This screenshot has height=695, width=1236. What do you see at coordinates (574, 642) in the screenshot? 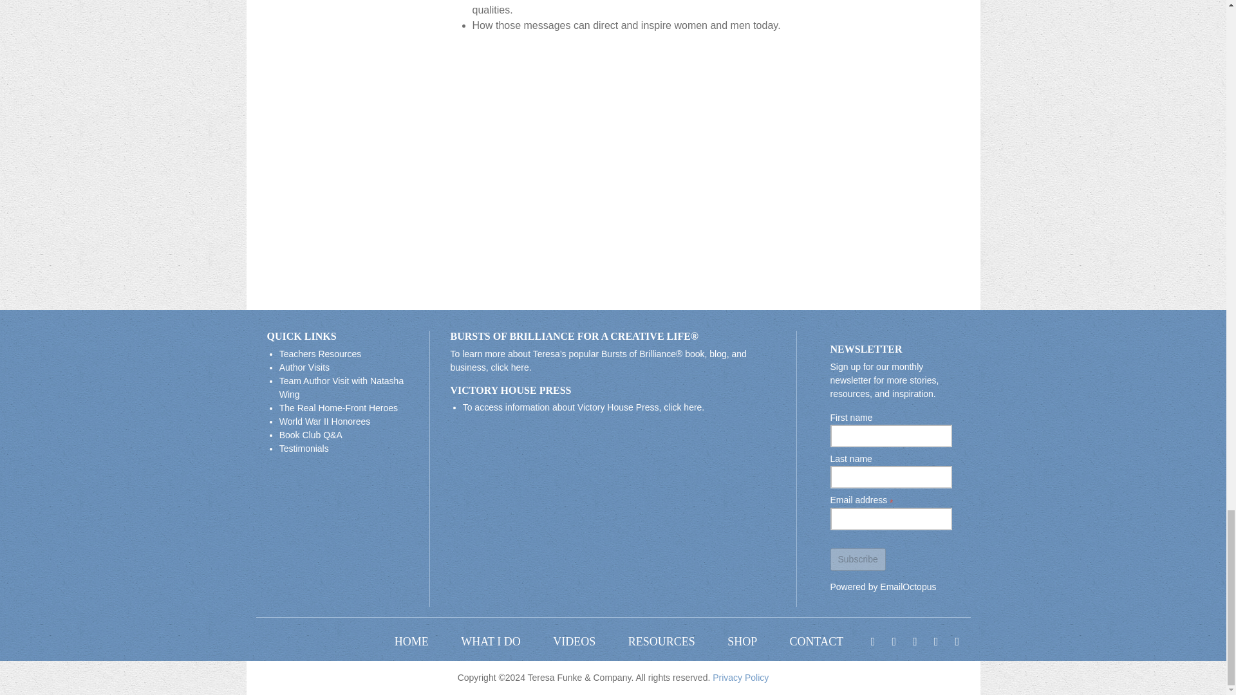
I see `Videos` at bounding box center [574, 642].